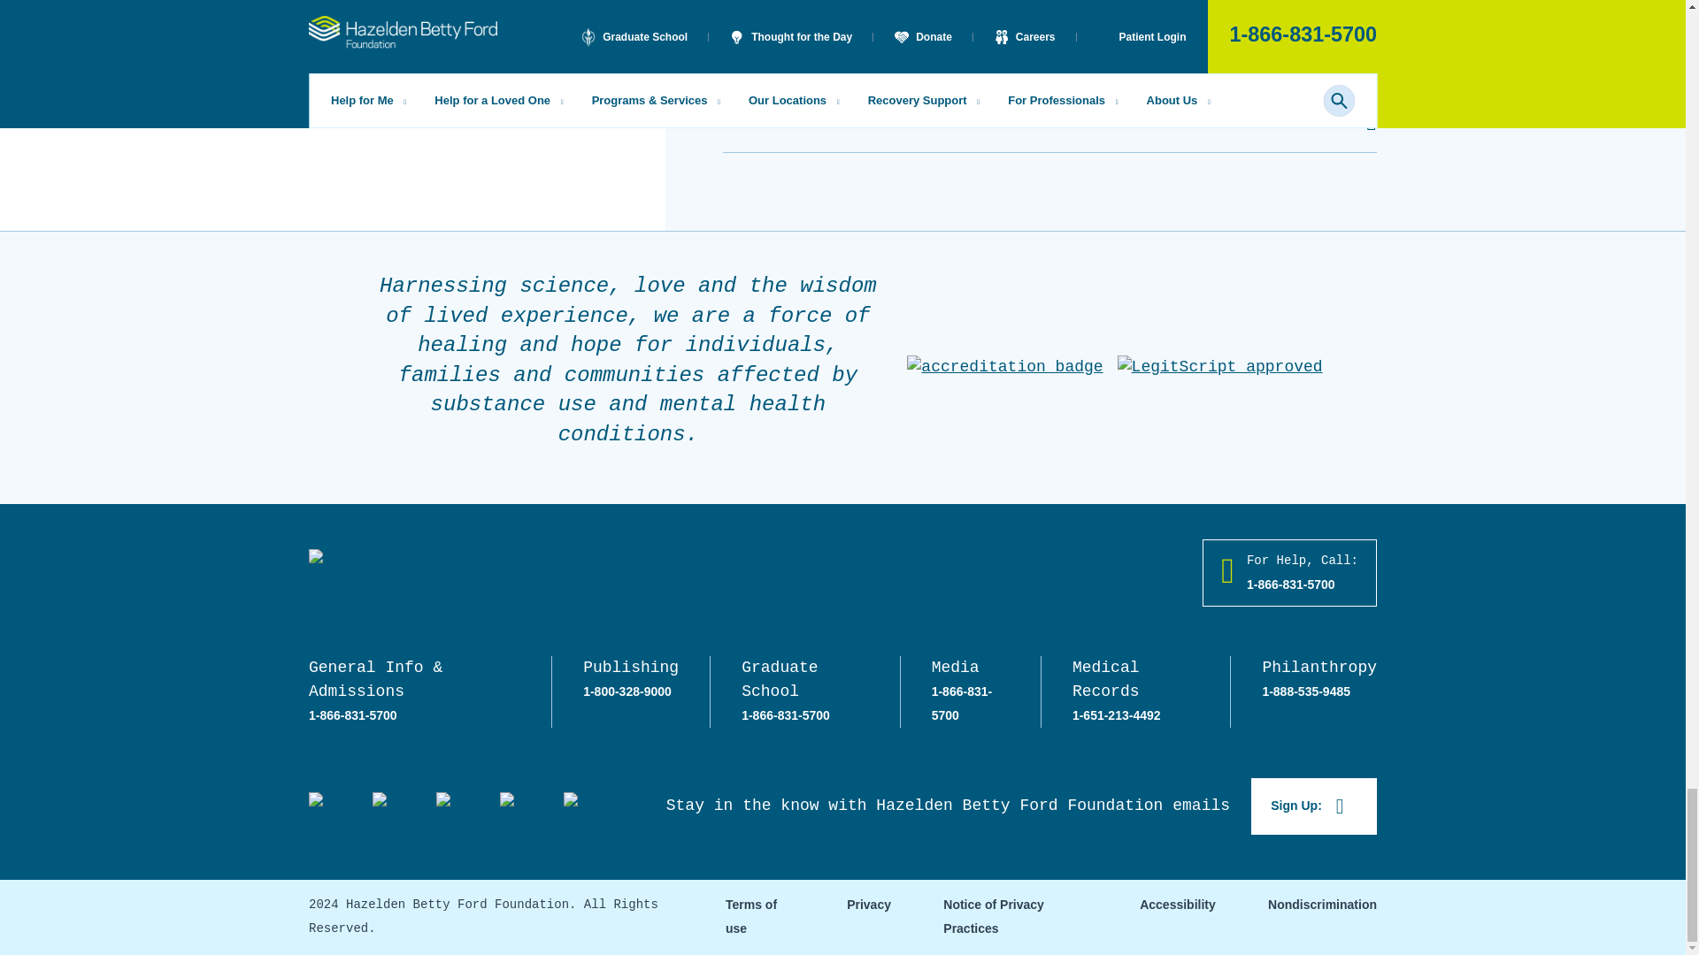 This screenshot has height=955, width=1699. I want to click on Instagram, so click(450, 806).